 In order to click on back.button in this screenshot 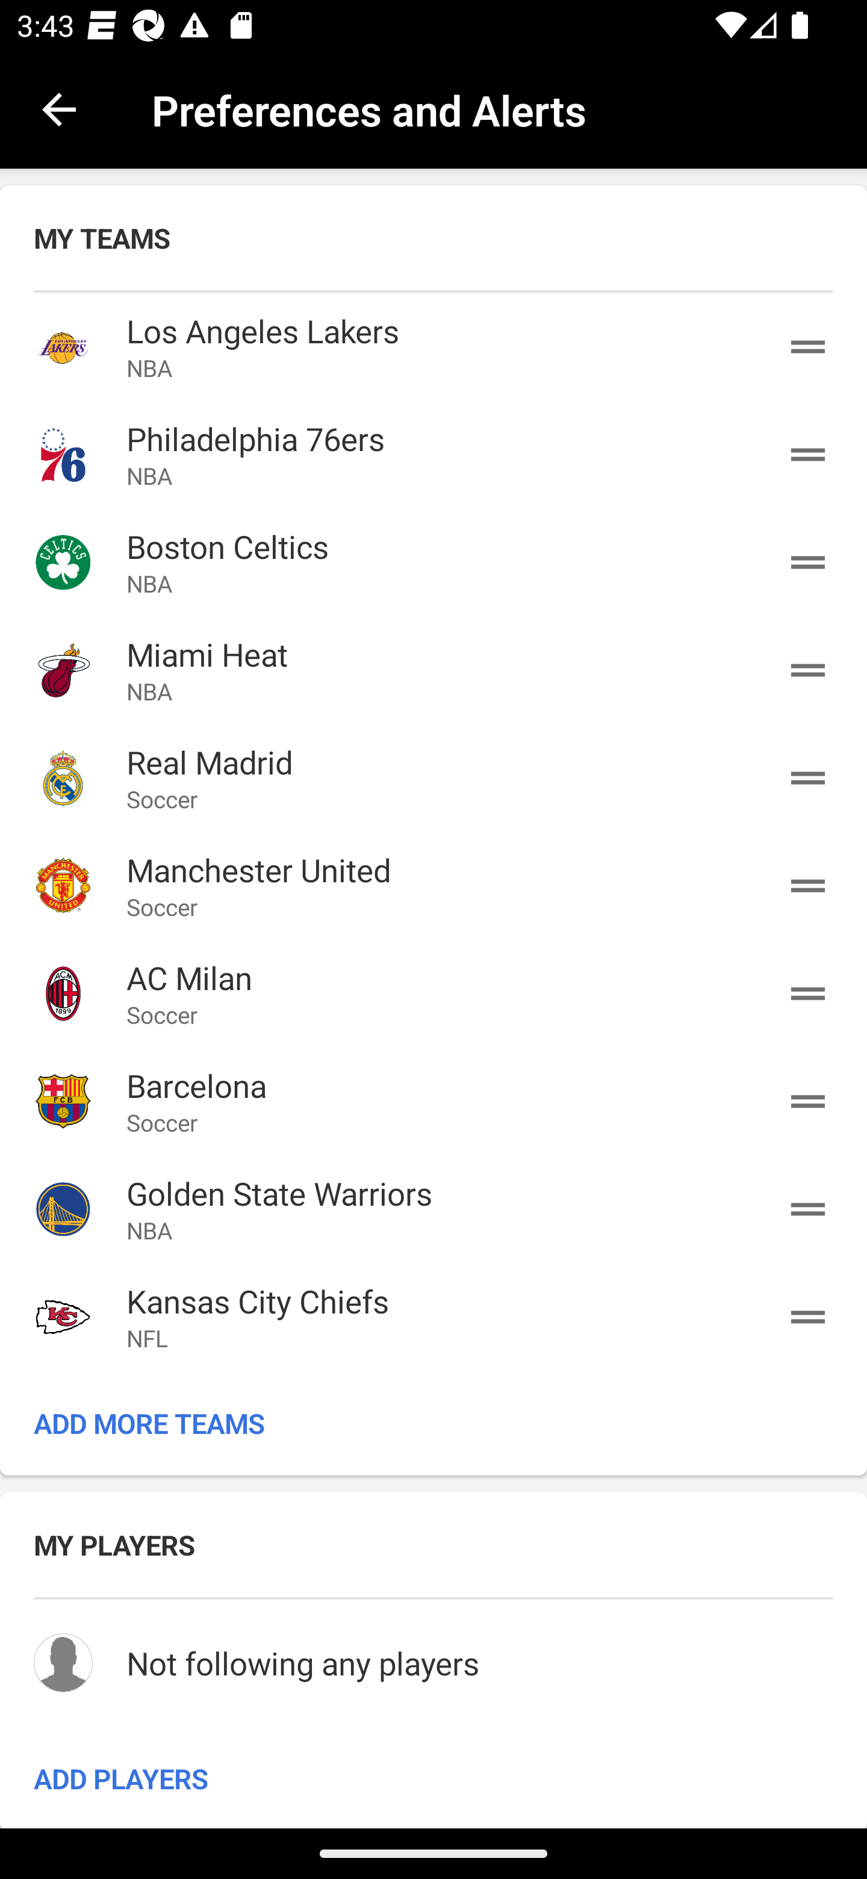, I will do `click(59, 108)`.